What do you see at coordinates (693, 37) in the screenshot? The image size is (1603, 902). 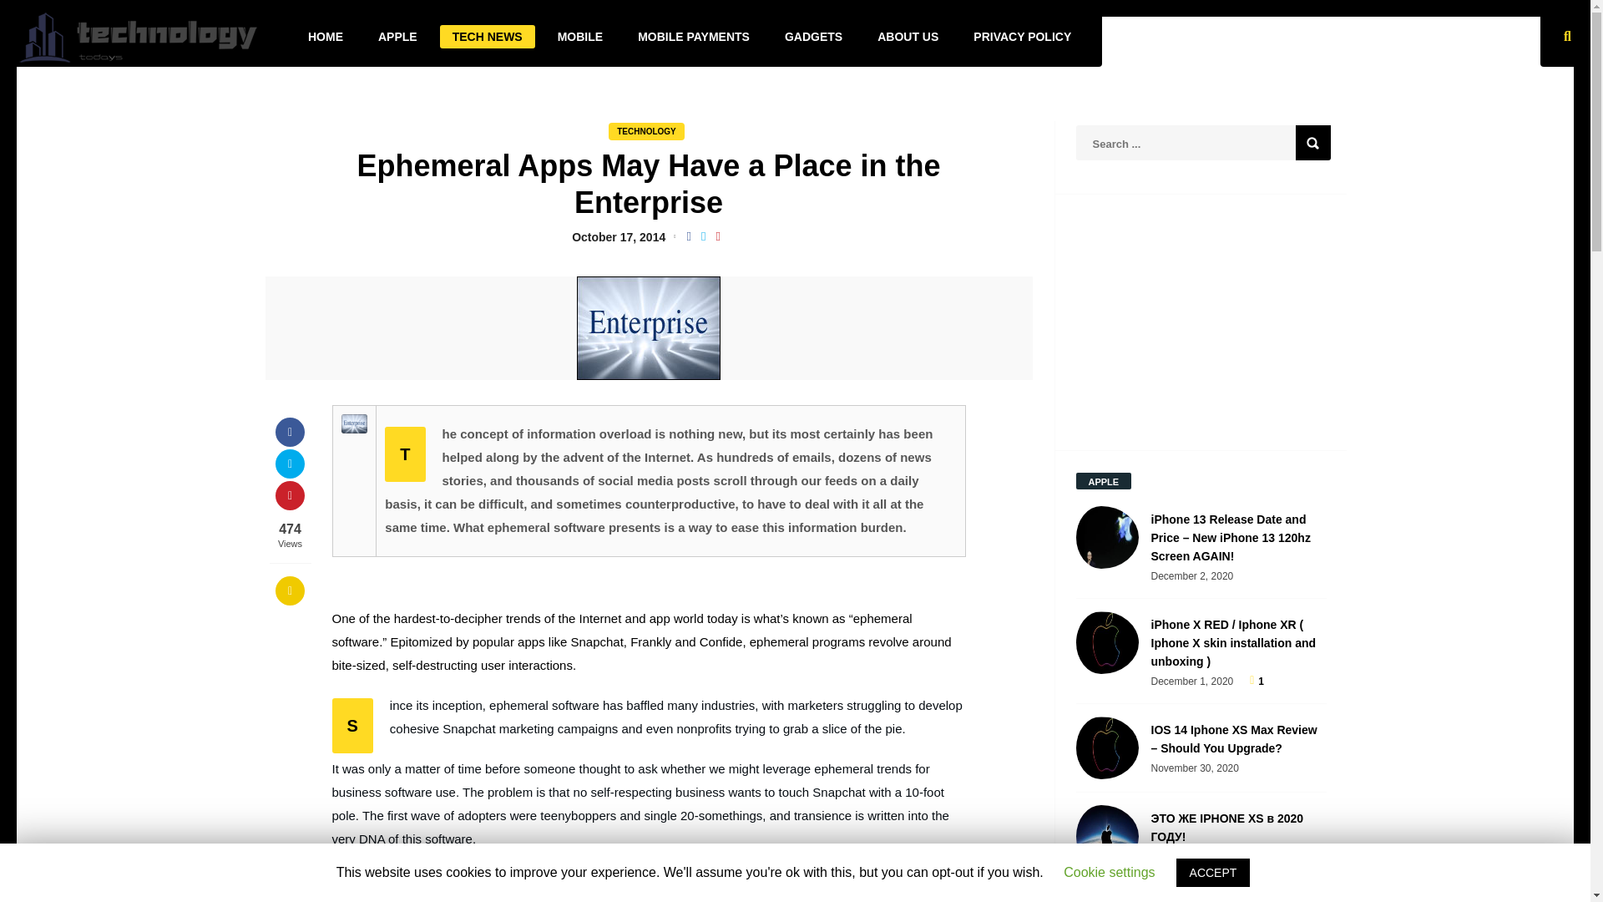 I see `MOBILE PAYMENTS` at bounding box center [693, 37].